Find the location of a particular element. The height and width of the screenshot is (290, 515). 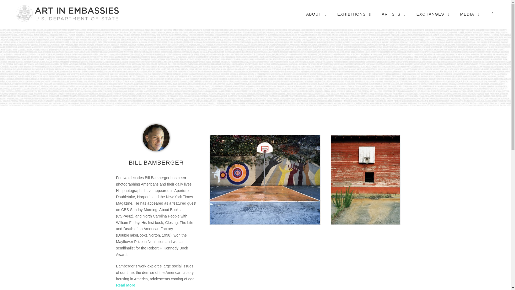

MEDIA is located at coordinates (469, 19).